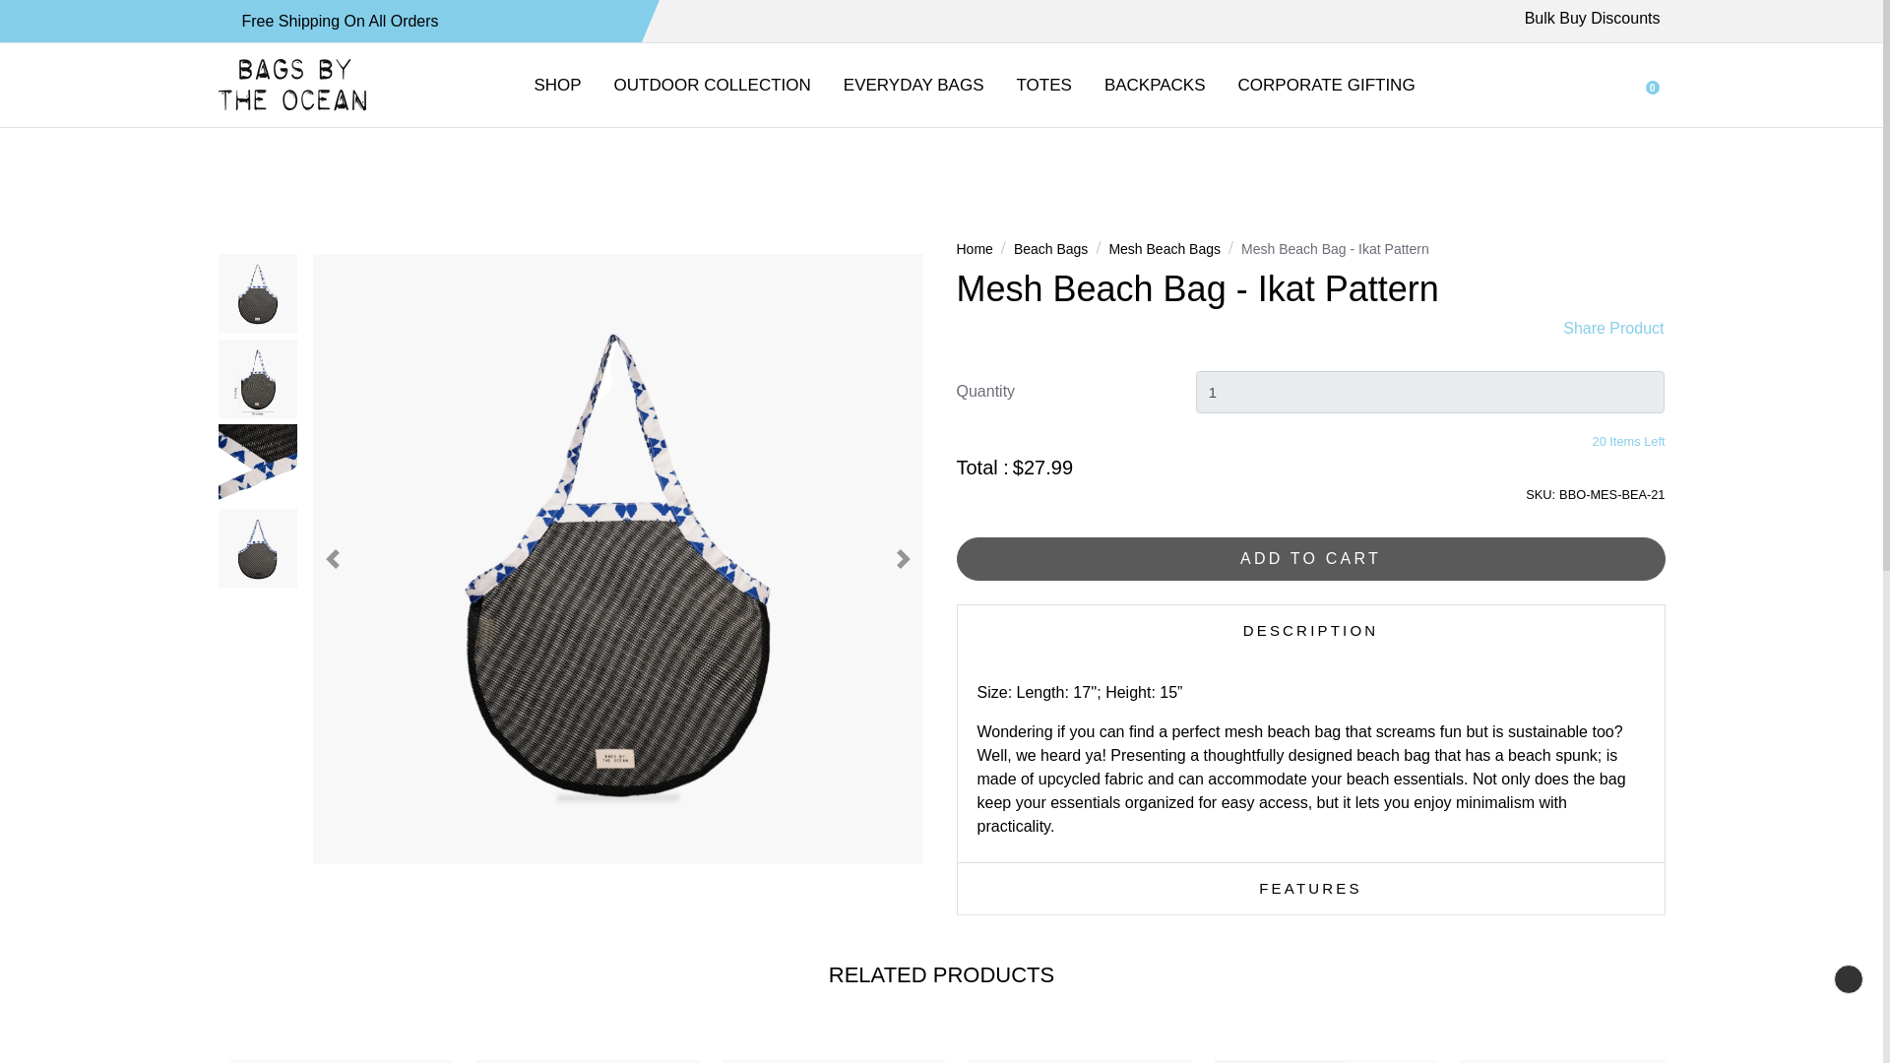 This screenshot has height=1063, width=1890. Describe the element at coordinates (1572, 1061) in the screenshot. I see `Mesh Beach Bag - Orange` at that location.